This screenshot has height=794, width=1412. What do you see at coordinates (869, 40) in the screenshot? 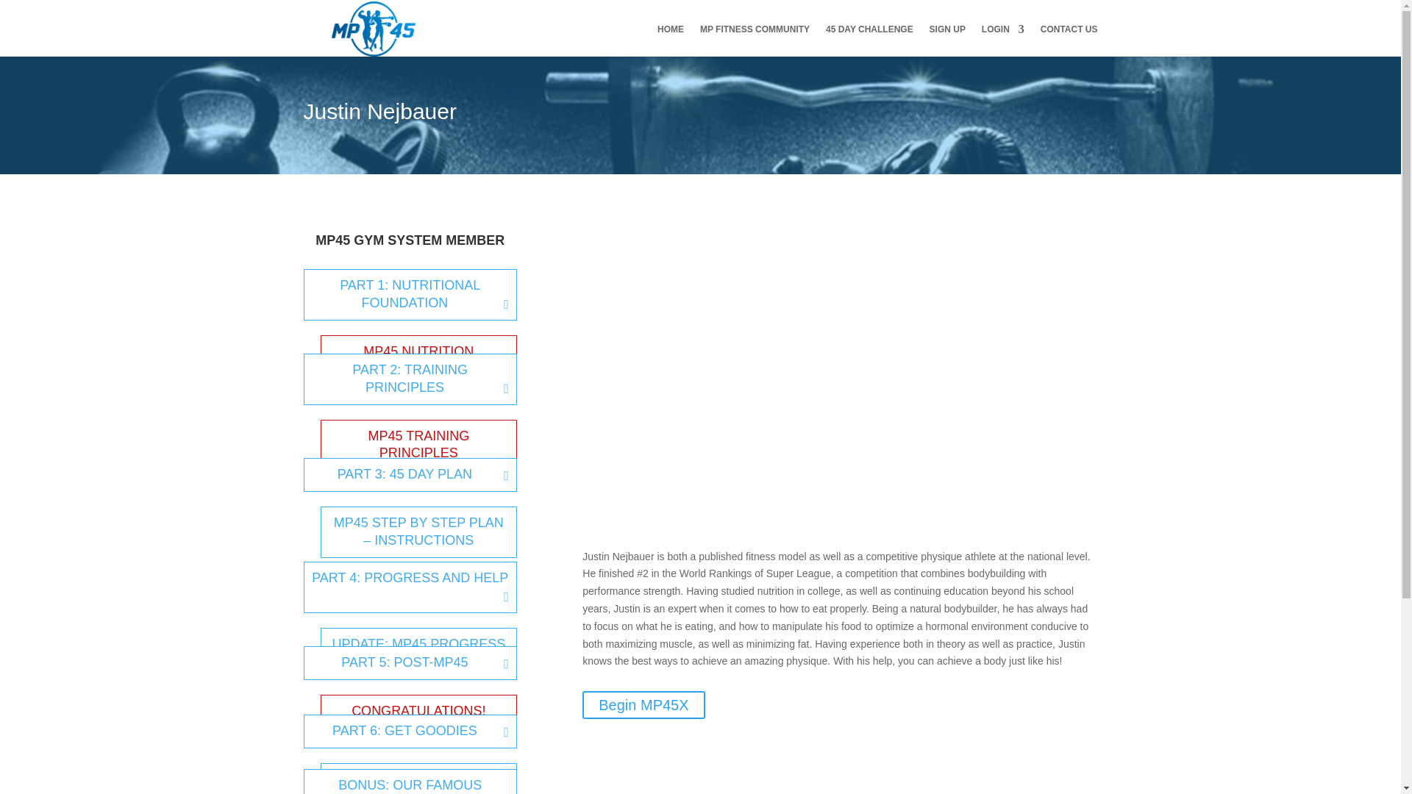
I see `45 DAY CHALLENGE` at bounding box center [869, 40].